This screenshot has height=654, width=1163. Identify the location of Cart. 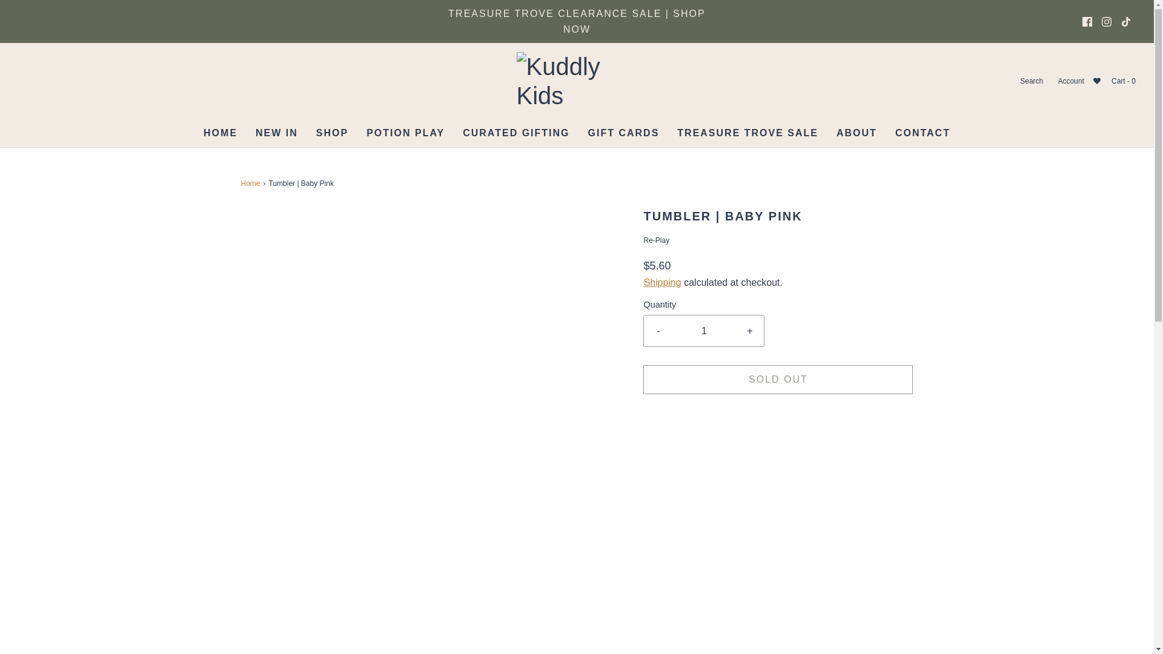
(1122, 81).